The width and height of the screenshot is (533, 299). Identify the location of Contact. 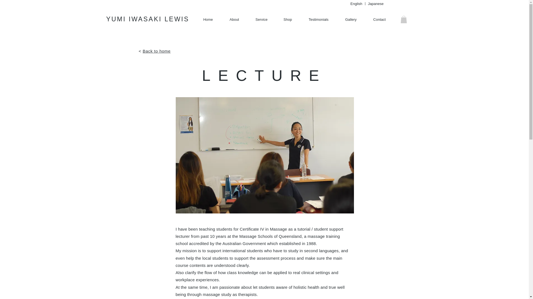
(379, 20).